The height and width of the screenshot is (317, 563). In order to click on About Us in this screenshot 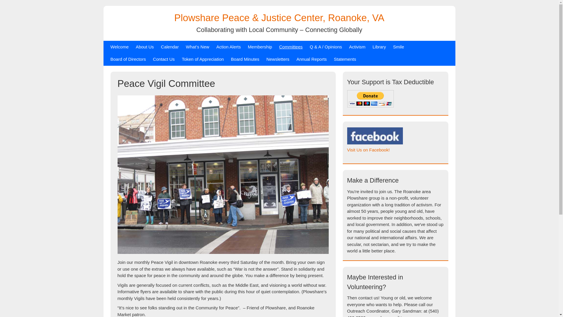, I will do `click(145, 47)`.